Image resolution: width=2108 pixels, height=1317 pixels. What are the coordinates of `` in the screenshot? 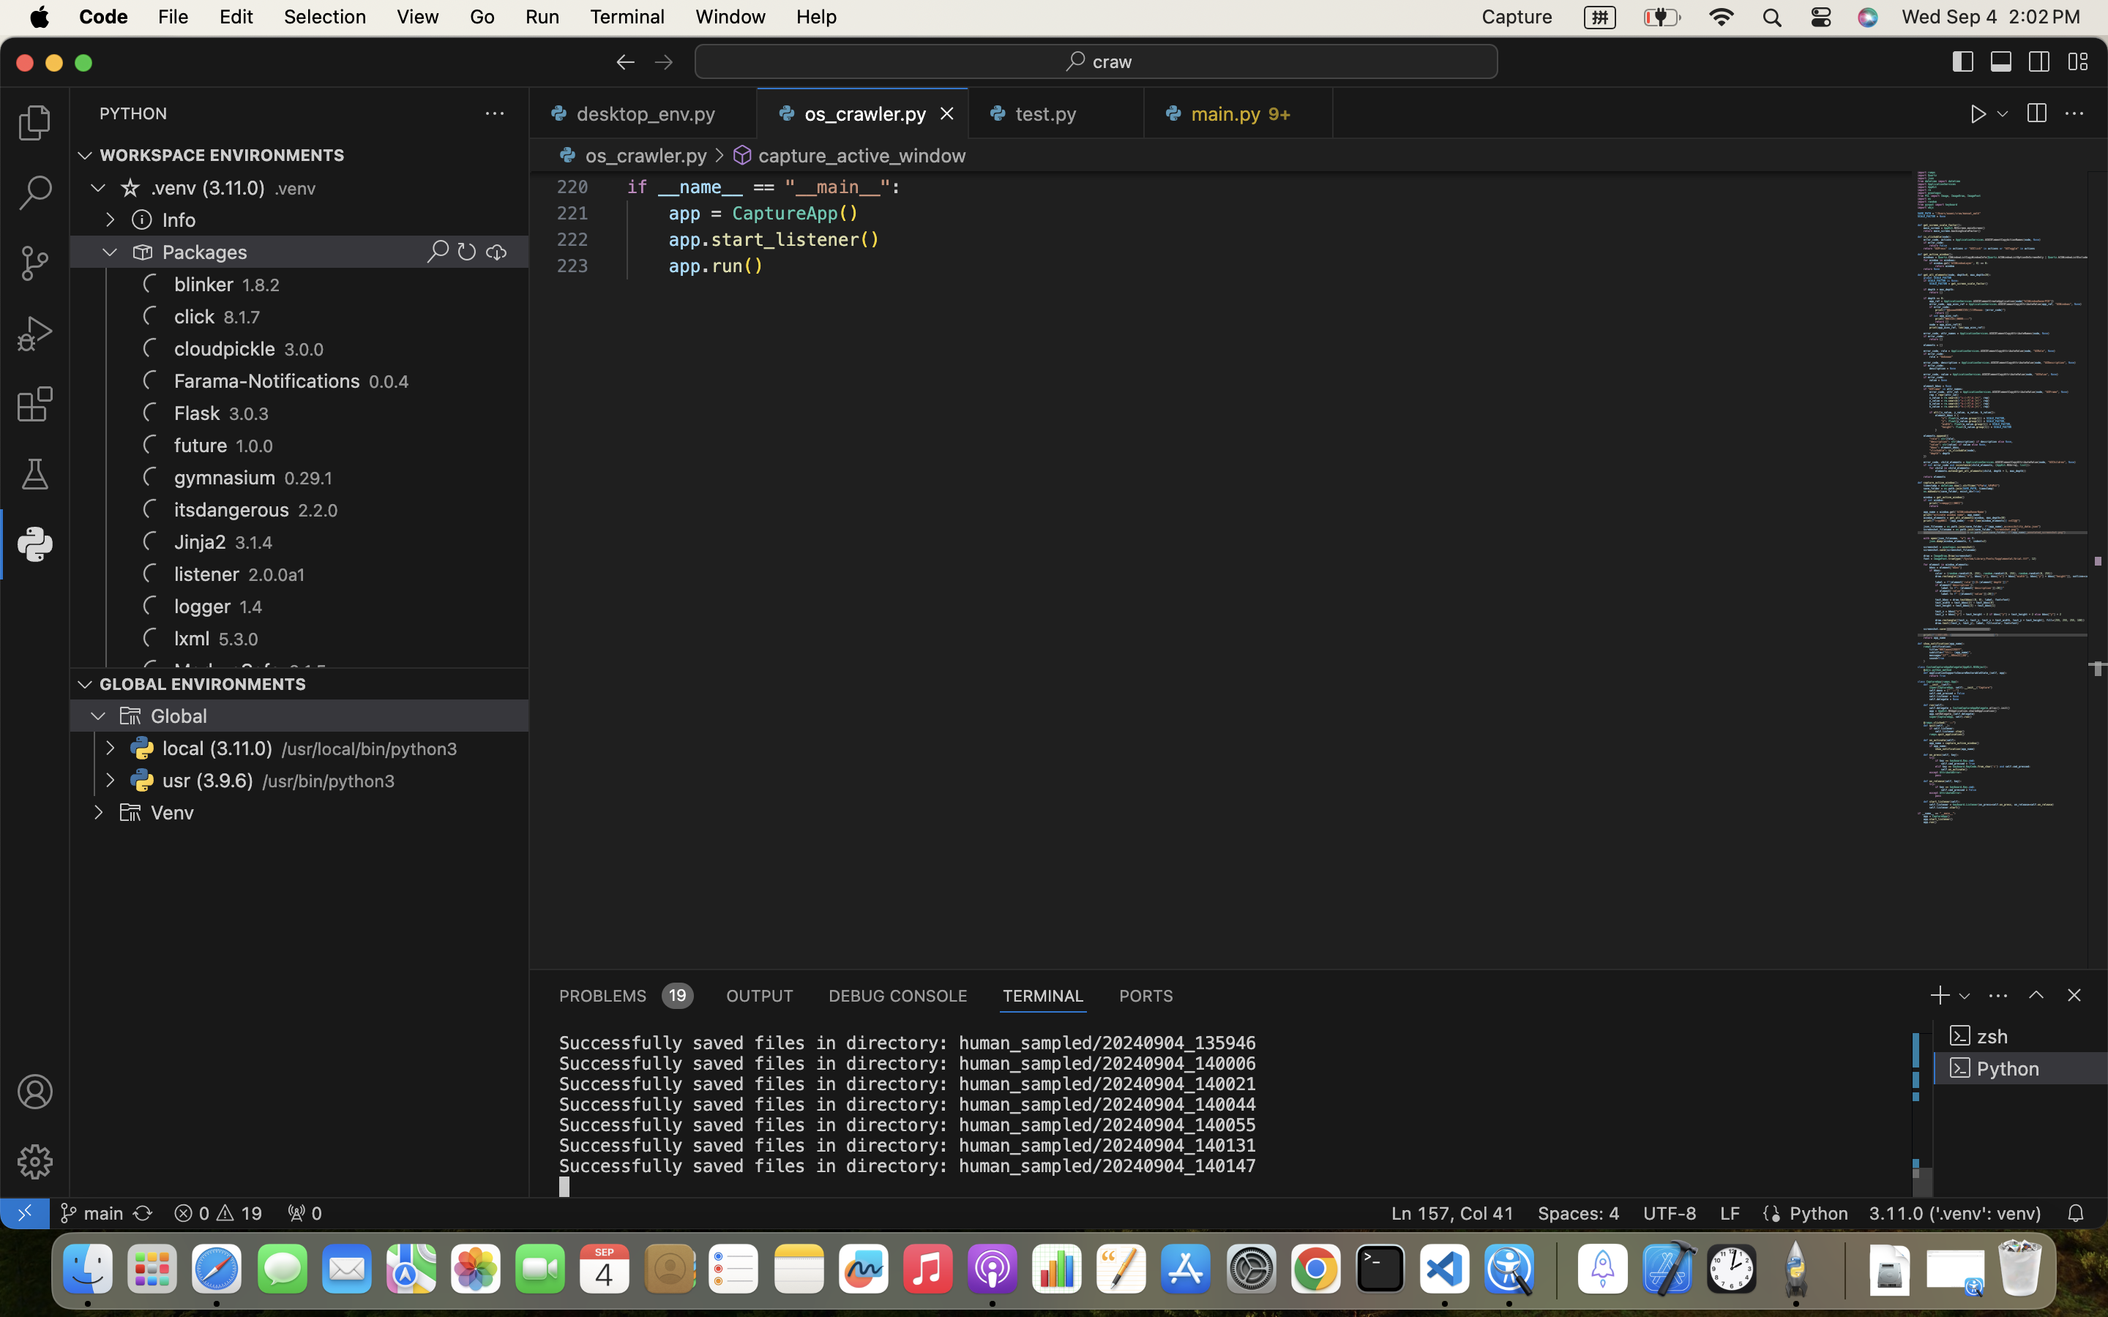 It's located at (35, 1092).